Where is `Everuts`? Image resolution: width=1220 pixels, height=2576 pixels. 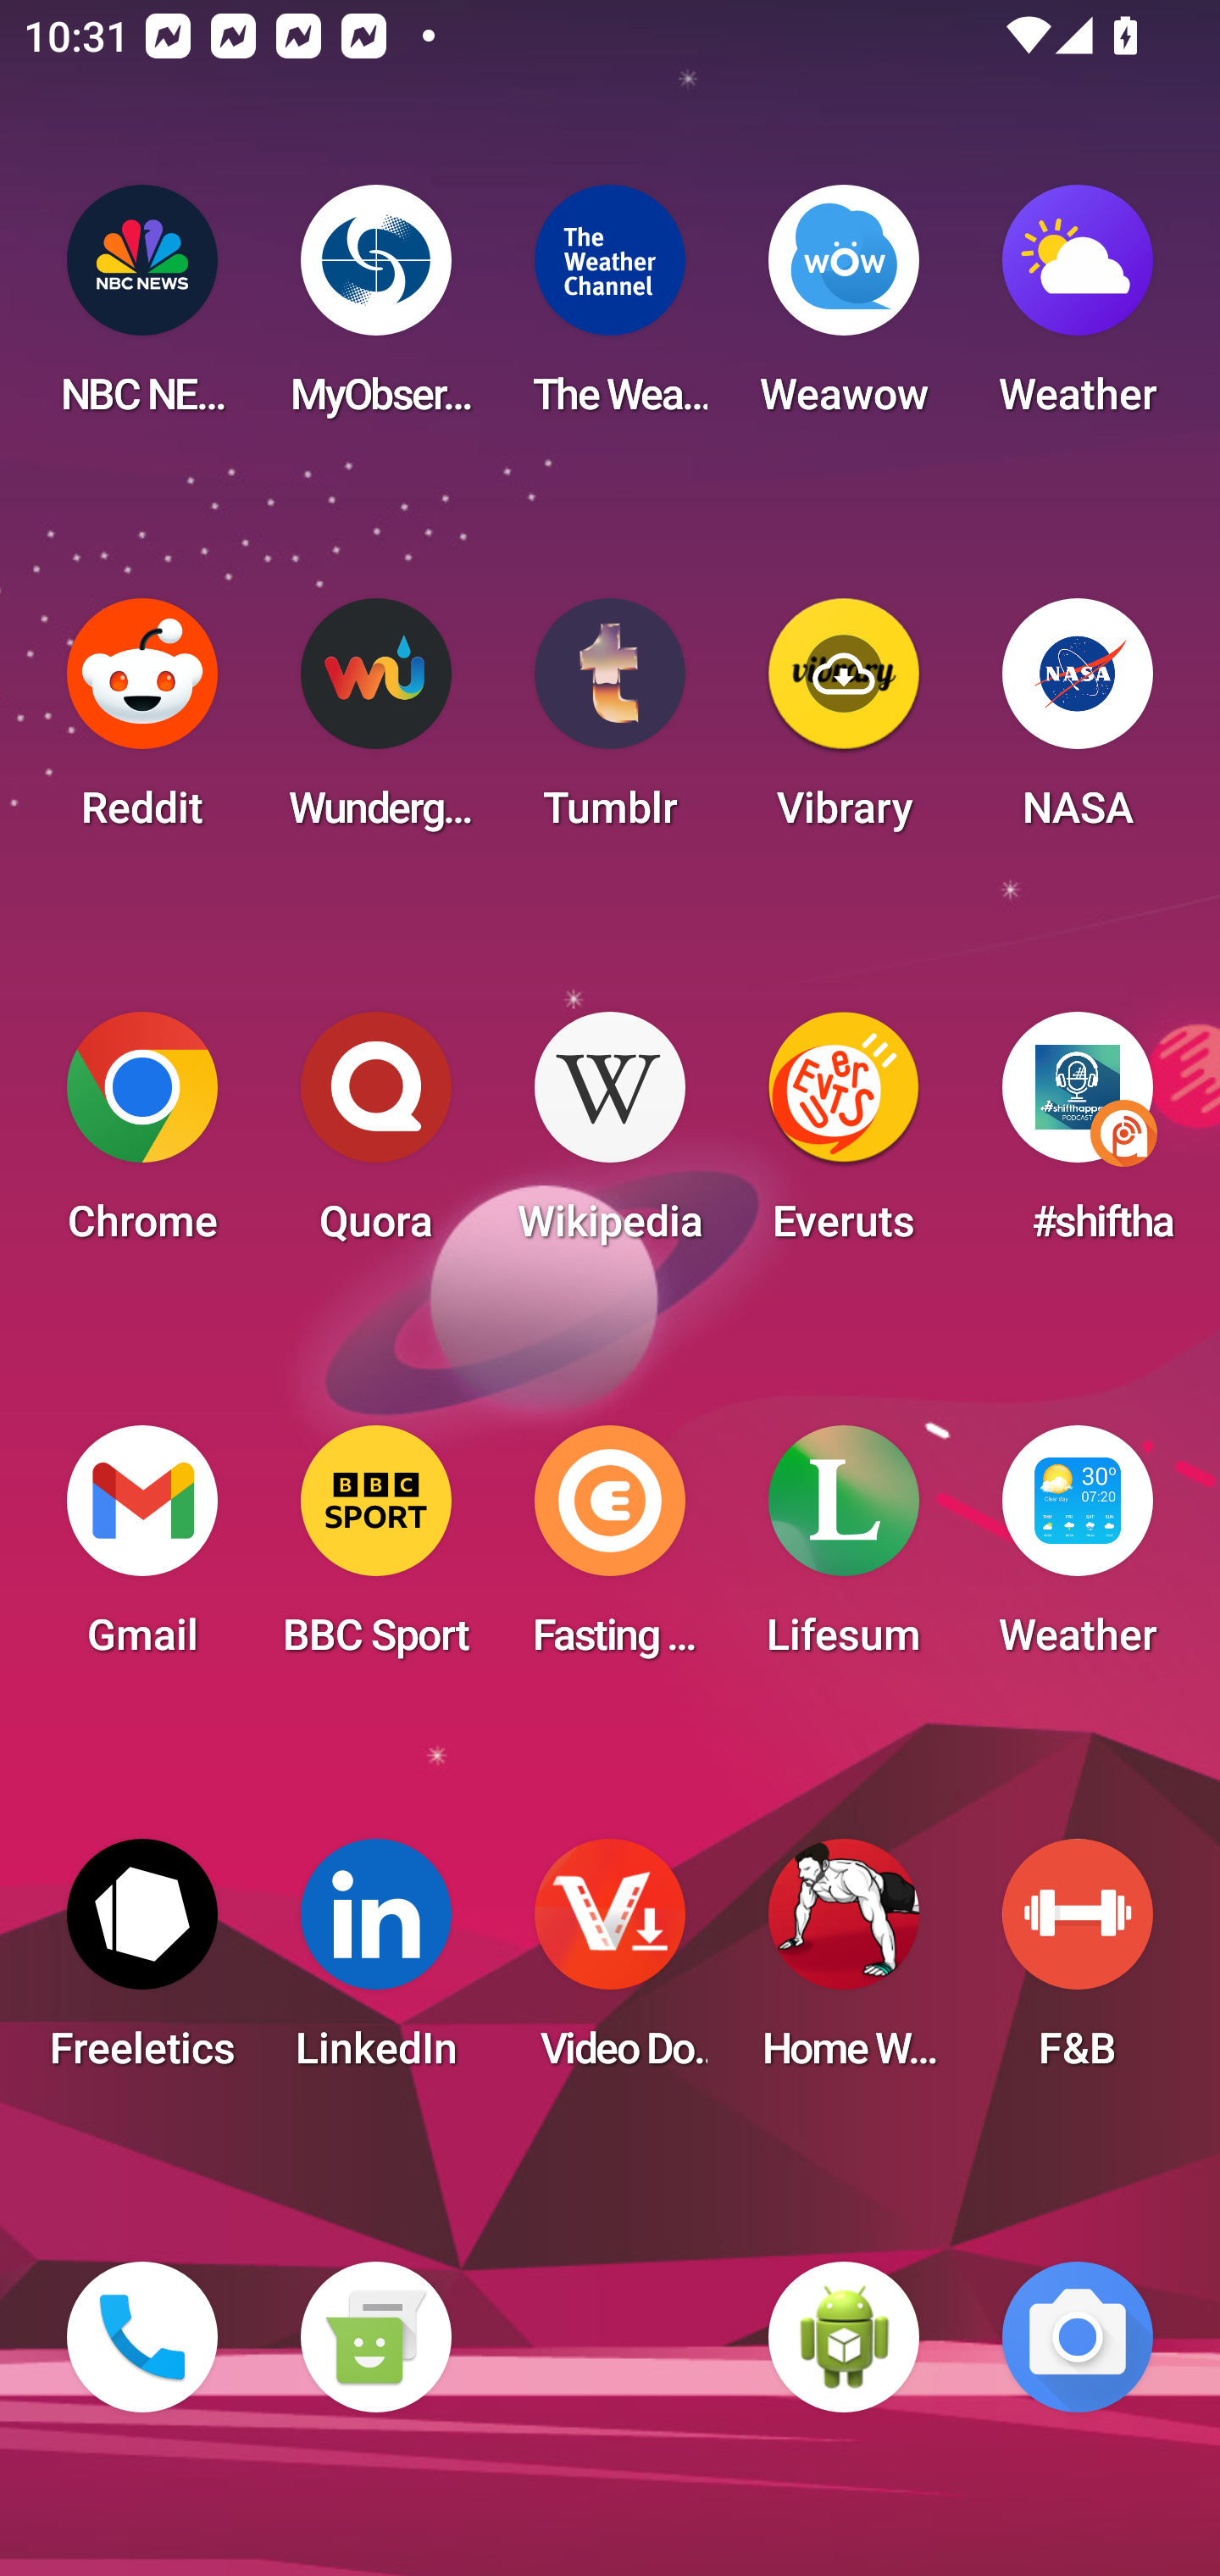 Everuts is located at coordinates (844, 1137).